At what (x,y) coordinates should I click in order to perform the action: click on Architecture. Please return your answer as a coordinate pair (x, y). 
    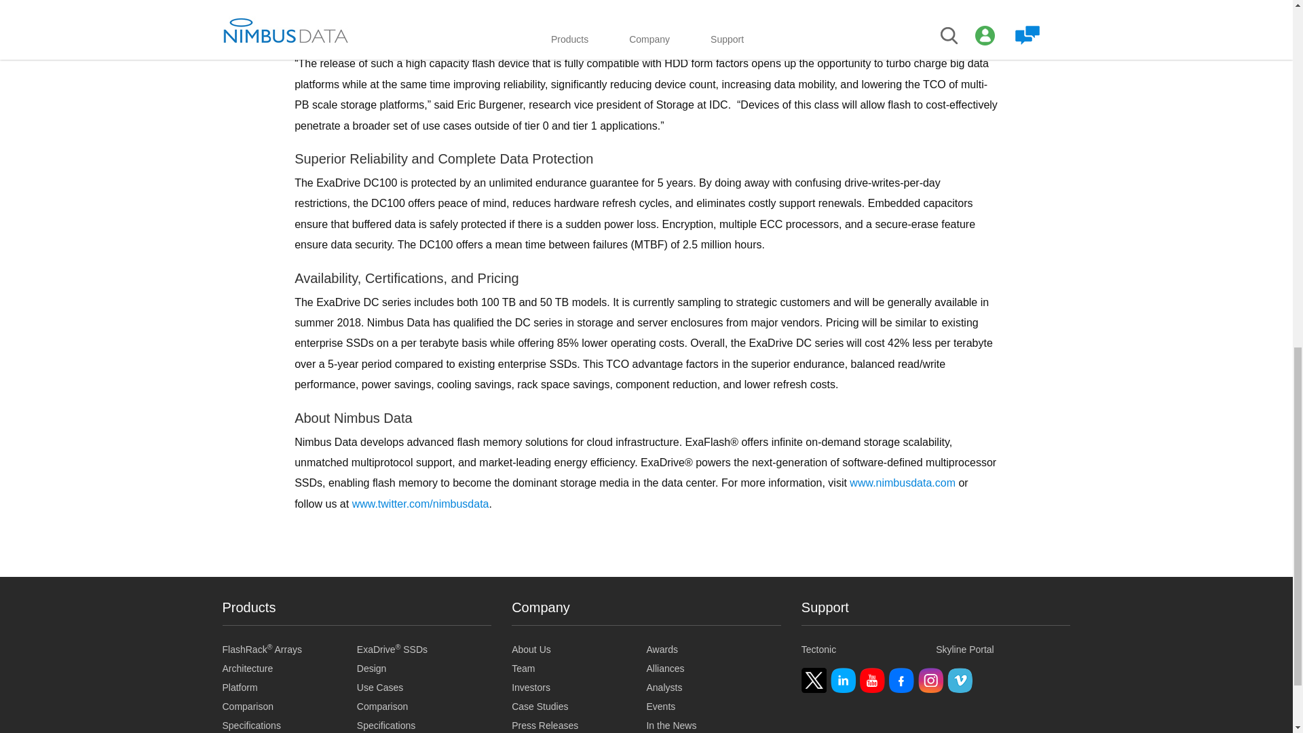
    Looking at the image, I should click on (290, 669).